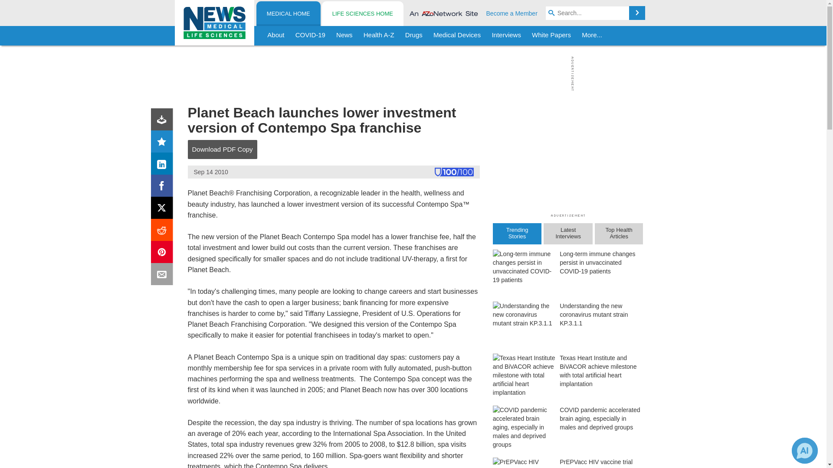 This screenshot has height=468, width=833. I want to click on News, so click(344, 36).